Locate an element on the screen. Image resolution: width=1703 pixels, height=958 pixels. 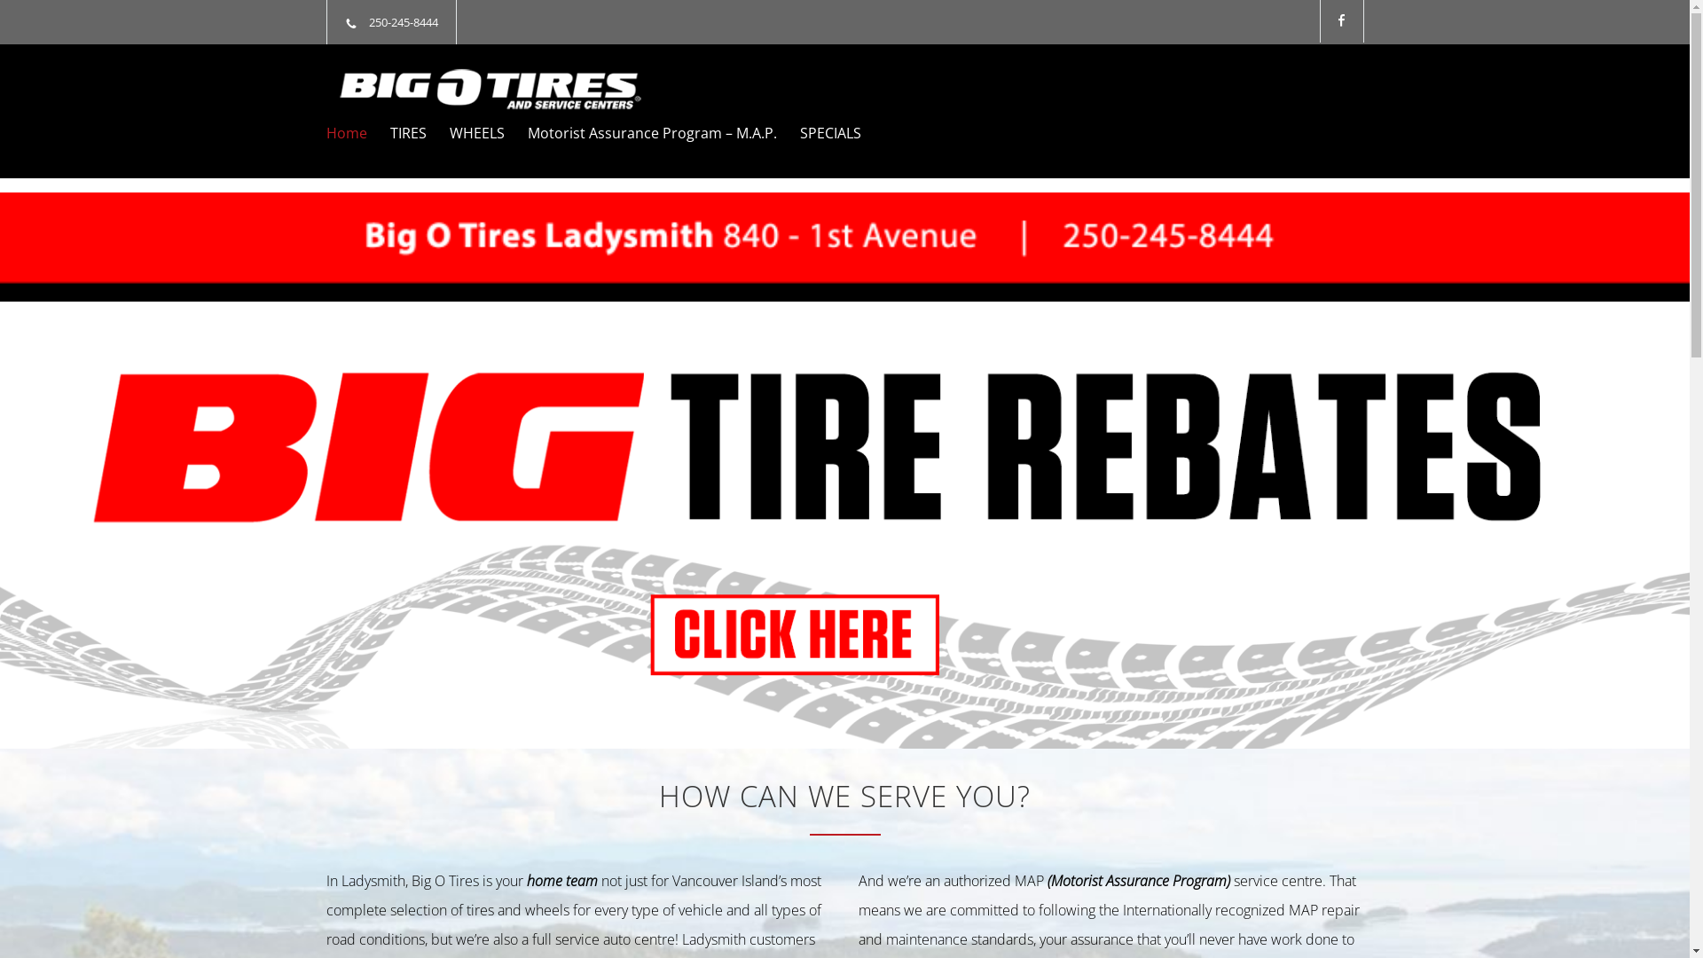
WHEELS is located at coordinates (465, 133).